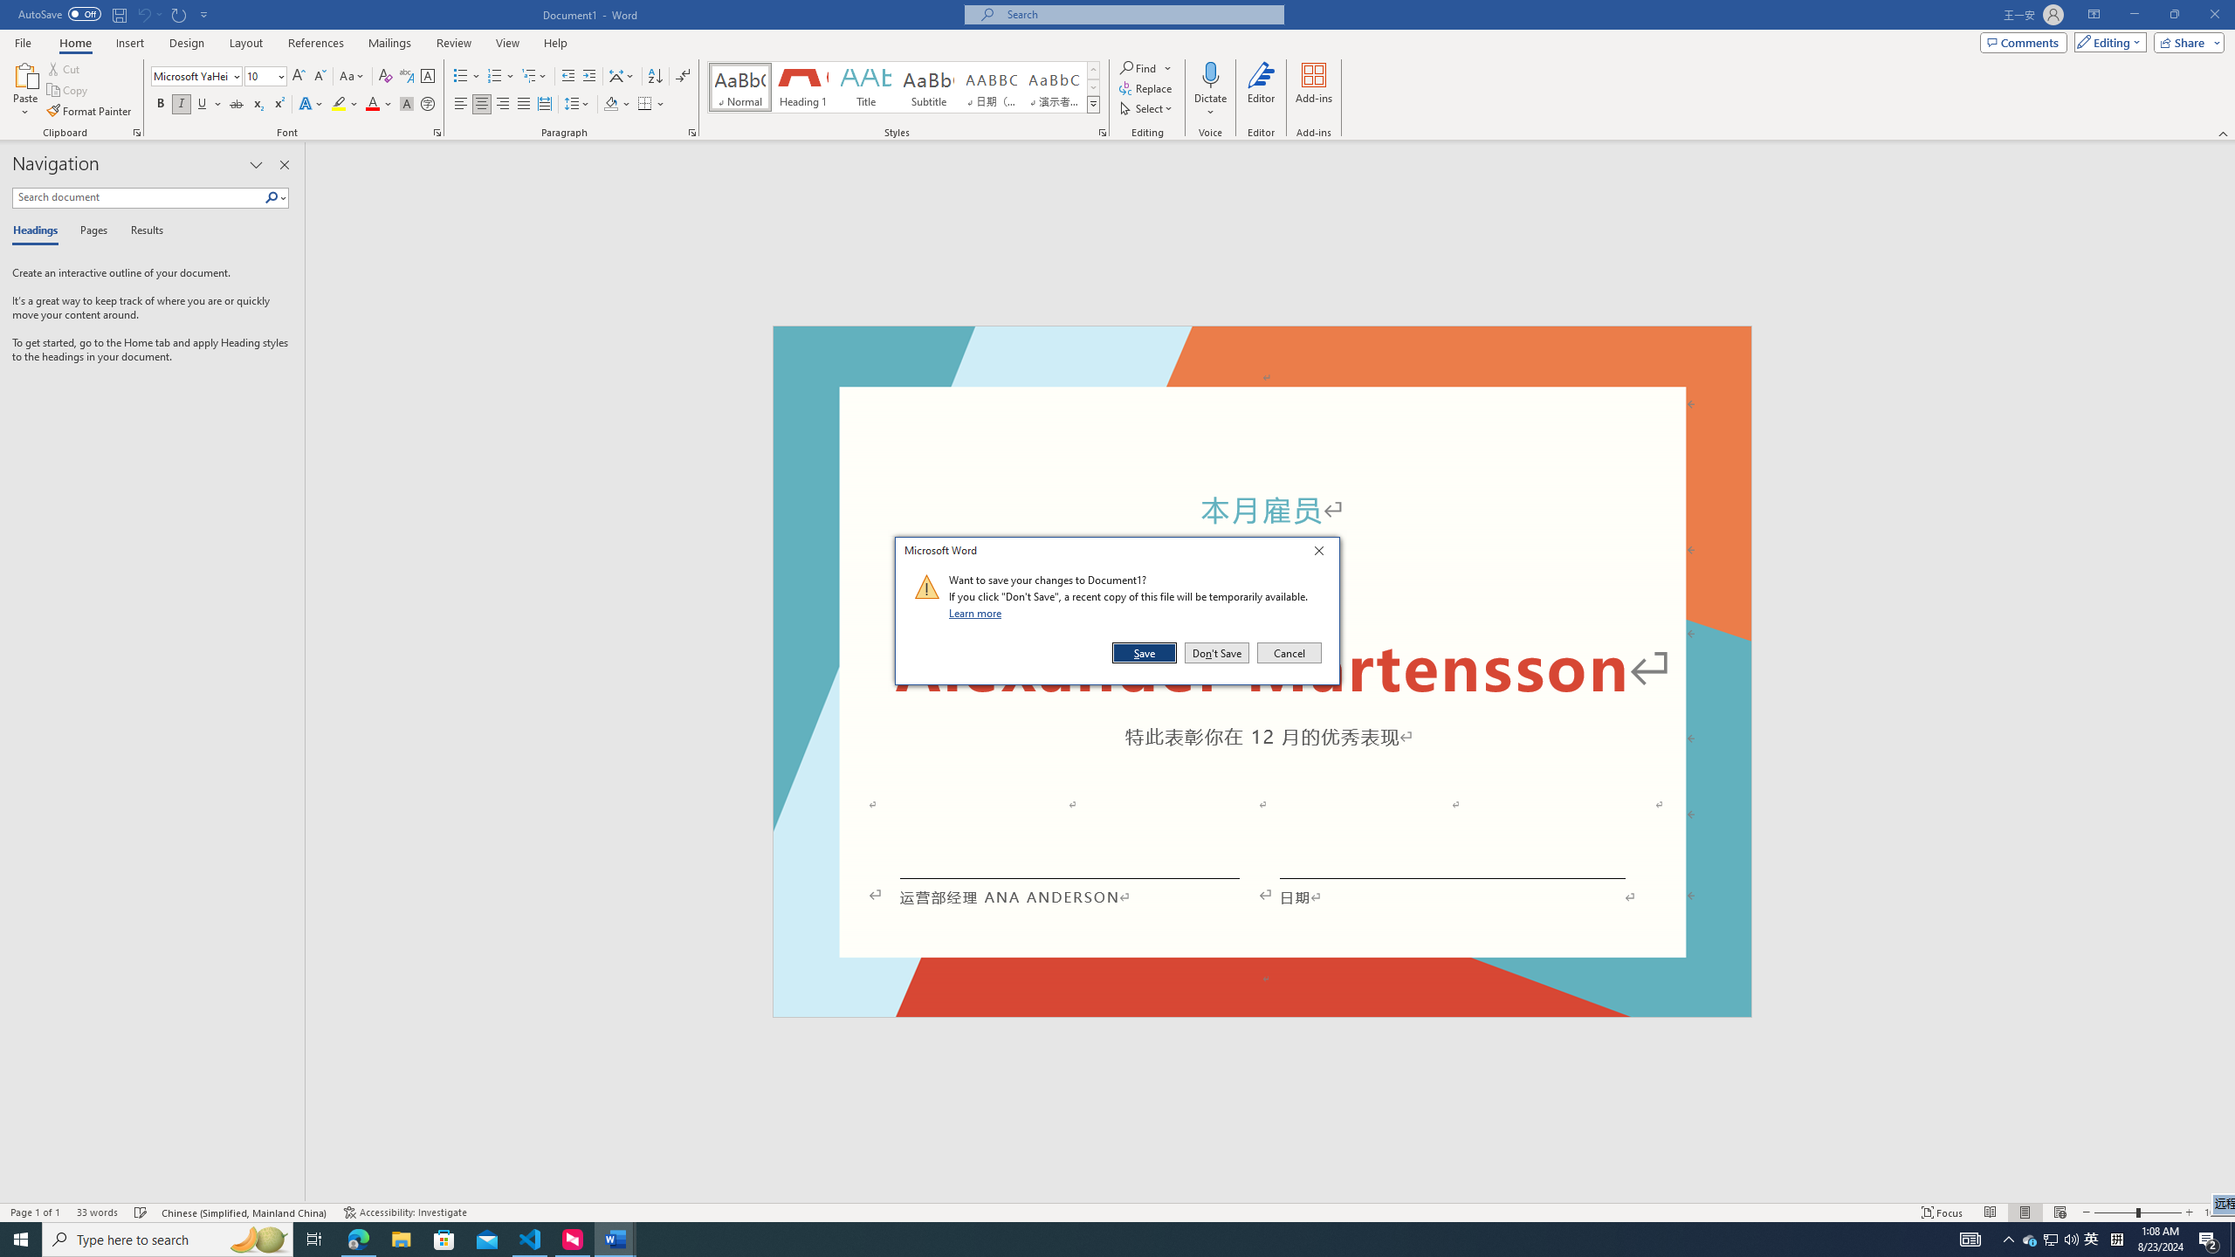 This screenshot has height=1257, width=2235. I want to click on Spelling and Grammar Check Checking, so click(141, 1212).